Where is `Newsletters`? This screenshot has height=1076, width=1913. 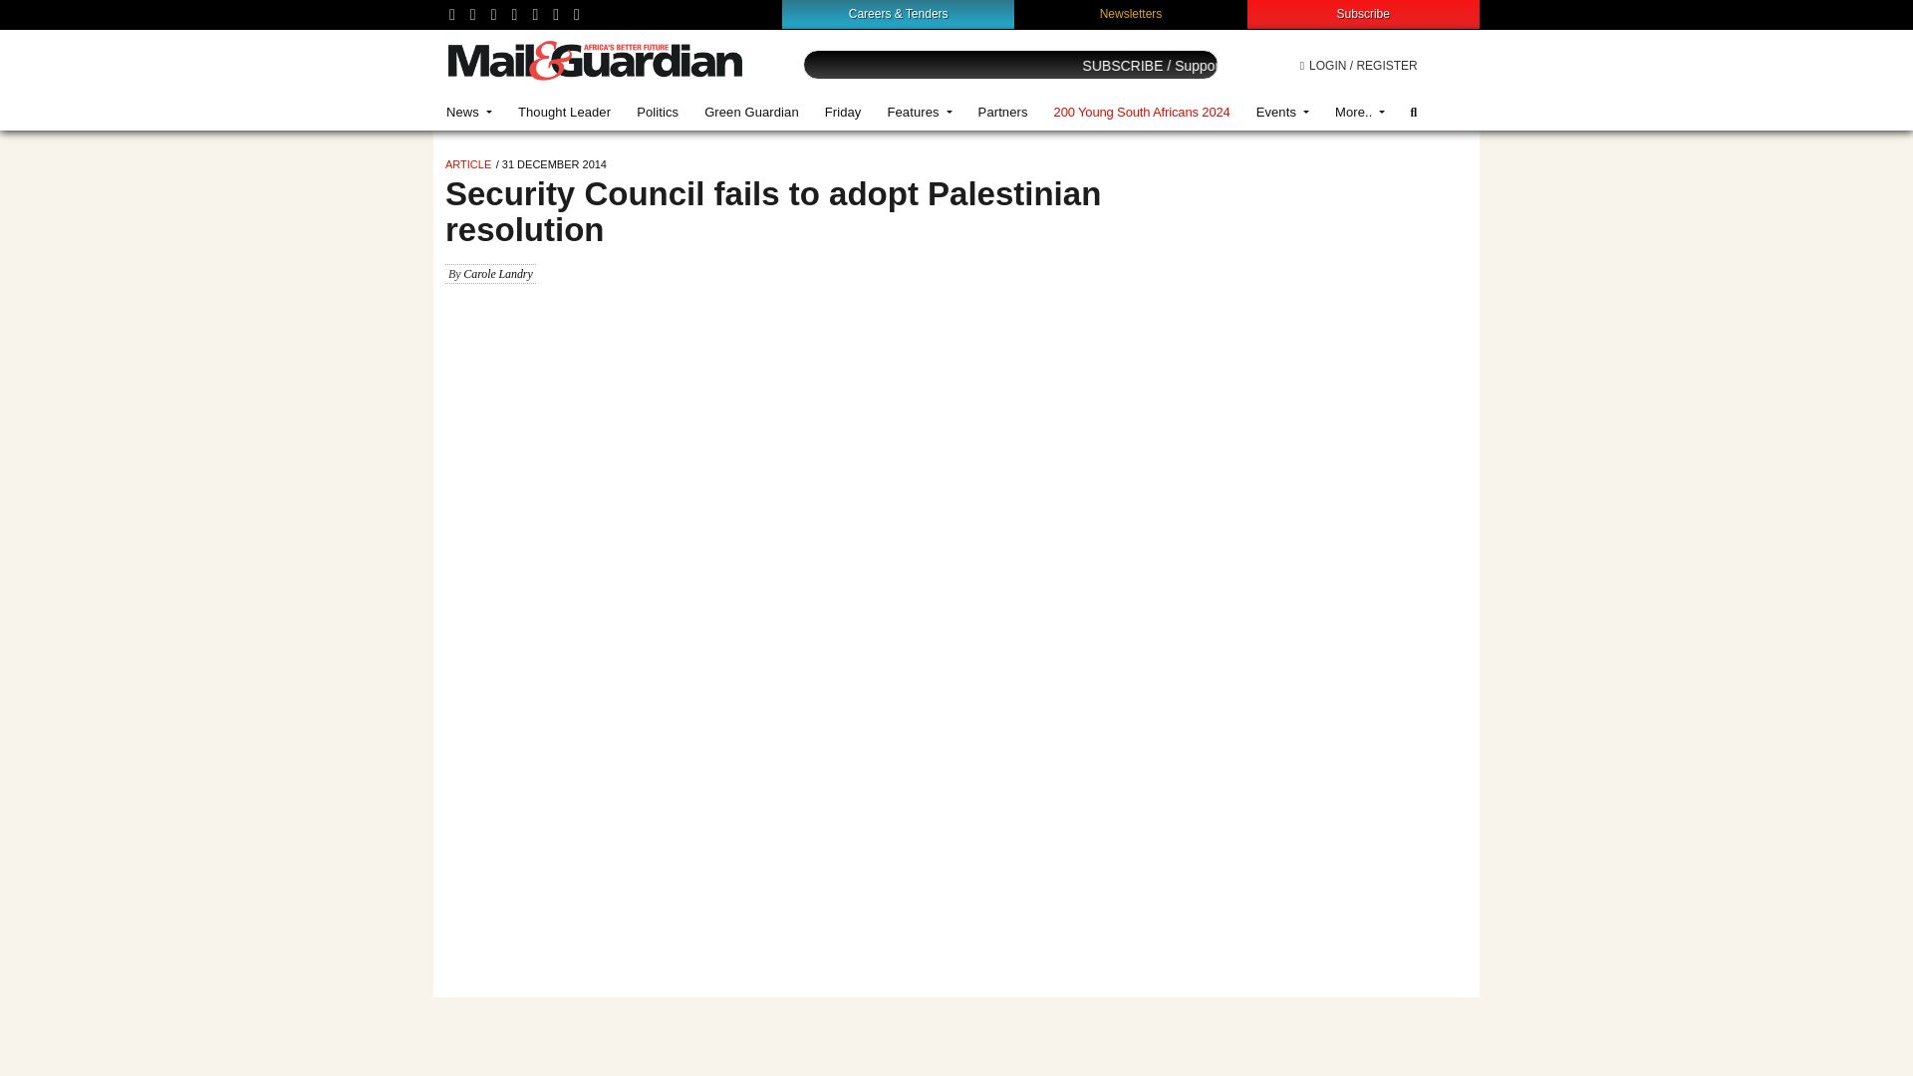 Newsletters is located at coordinates (1132, 13).